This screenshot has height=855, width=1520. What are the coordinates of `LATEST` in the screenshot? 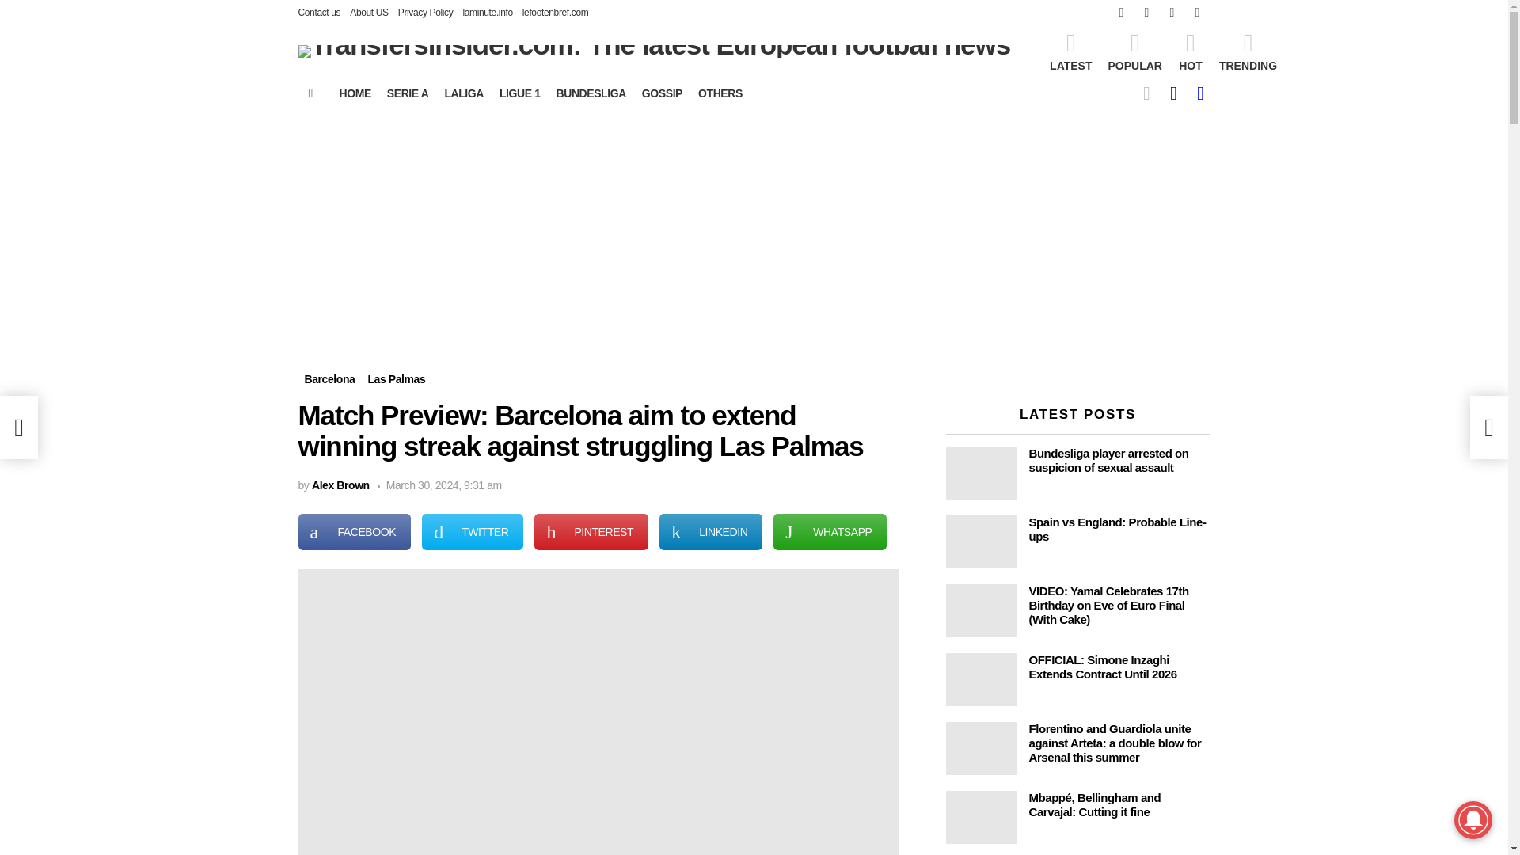 It's located at (1070, 51).